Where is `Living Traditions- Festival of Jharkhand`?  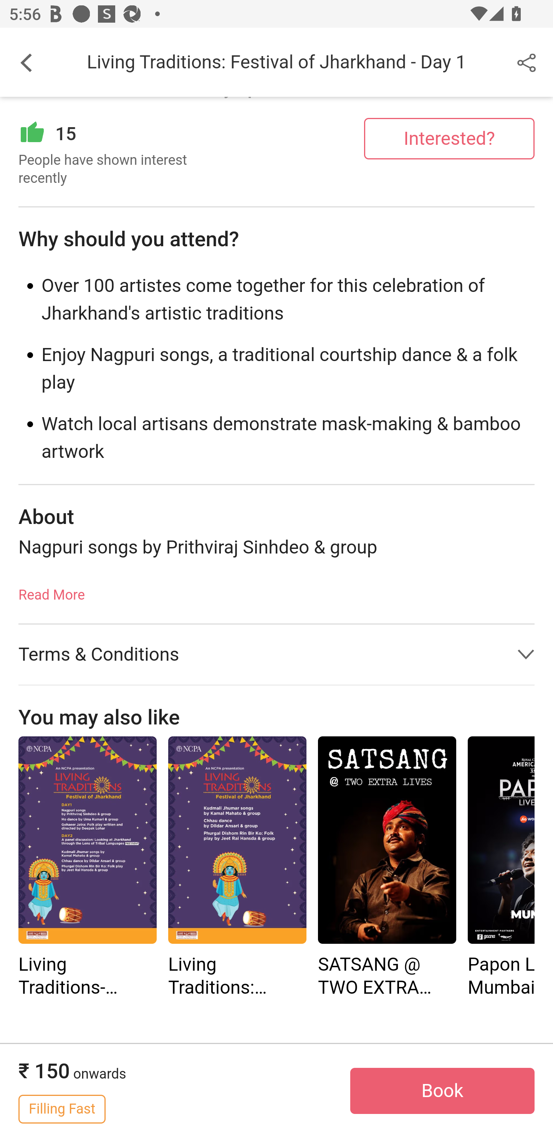 Living Traditions- Festival of Jharkhand is located at coordinates (87, 868).